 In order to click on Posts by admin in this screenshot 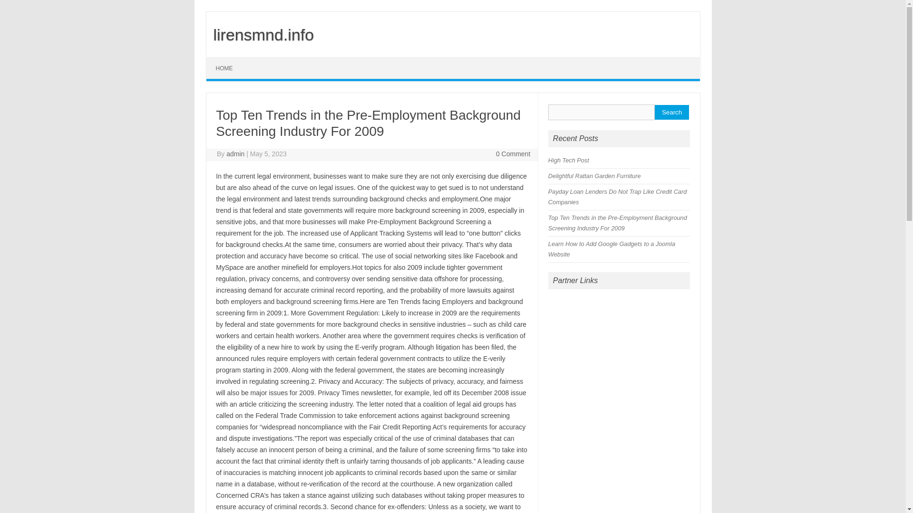, I will do `click(235, 154)`.